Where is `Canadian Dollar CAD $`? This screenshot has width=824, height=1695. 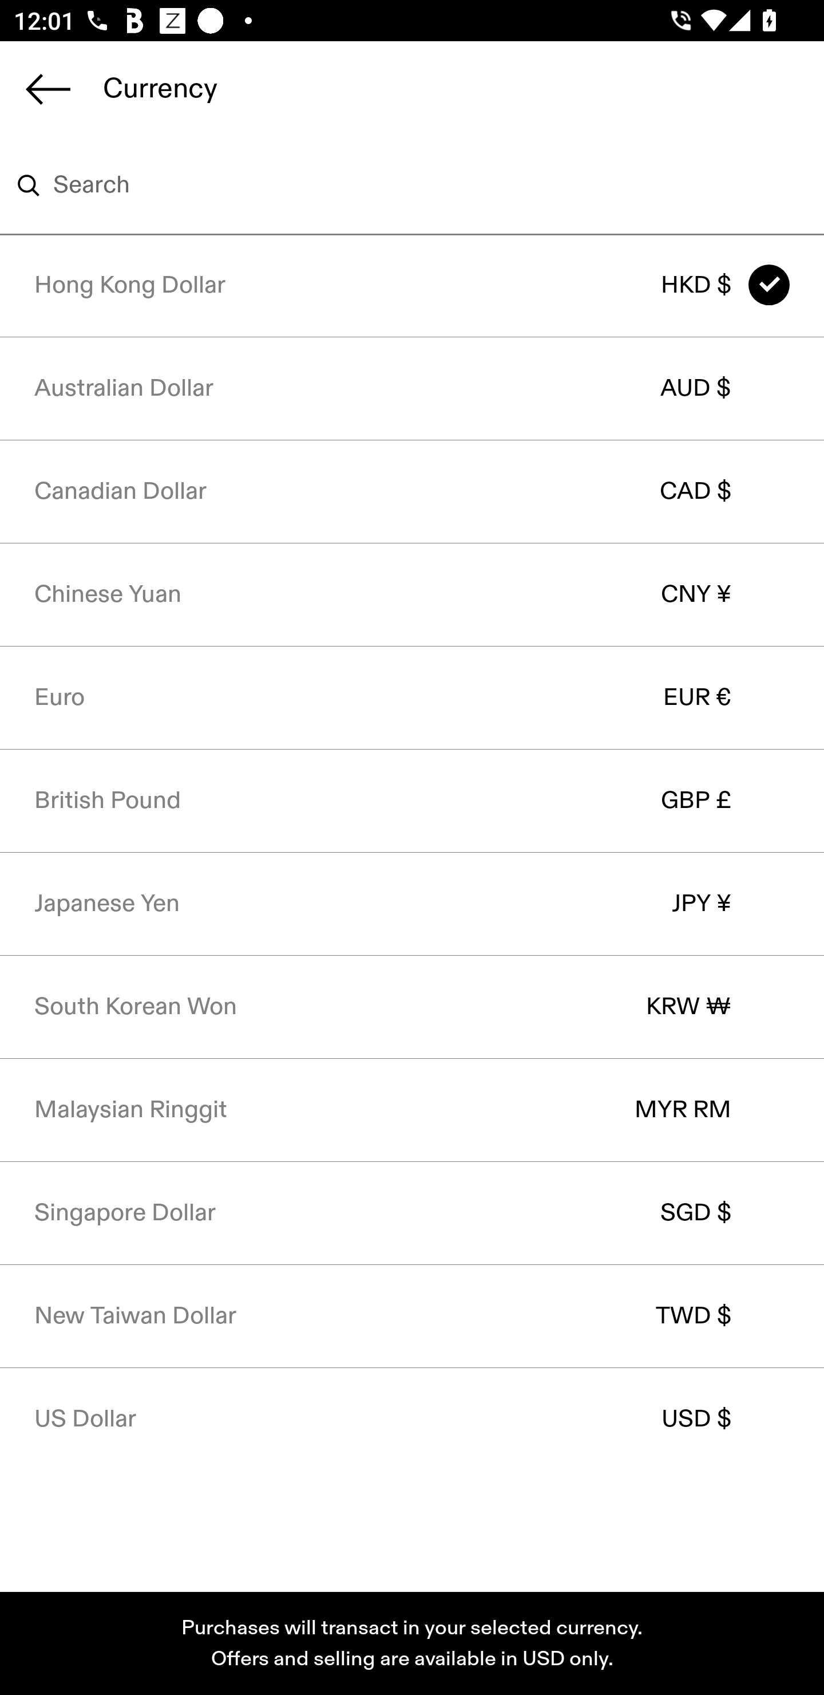 Canadian Dollar CAD $ is located at coordinates (412, 490).